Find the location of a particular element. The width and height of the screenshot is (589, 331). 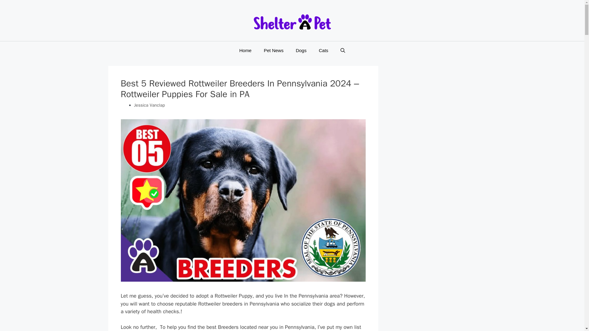

Home is located at coordinates (245, 51).